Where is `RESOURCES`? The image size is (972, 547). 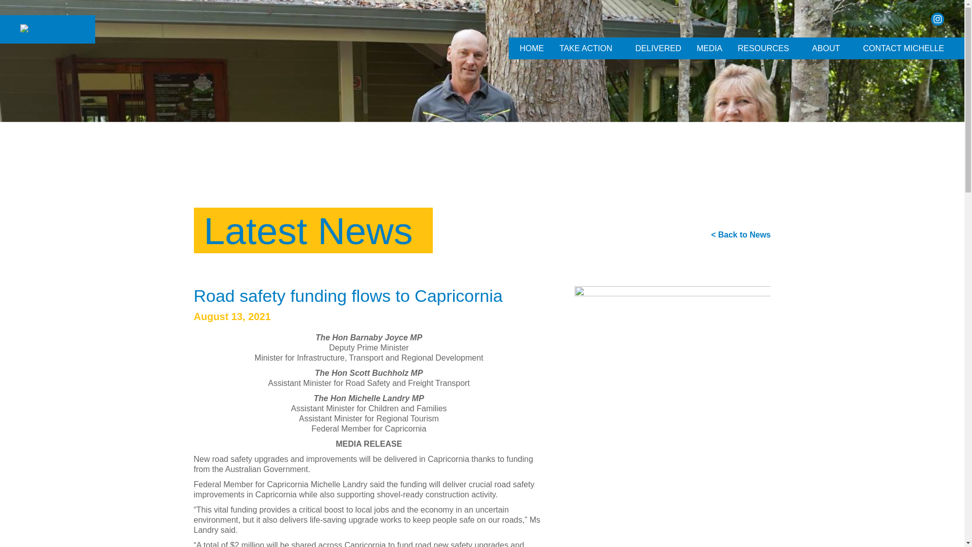 RESOURCES is located at coordinates (762, 48).